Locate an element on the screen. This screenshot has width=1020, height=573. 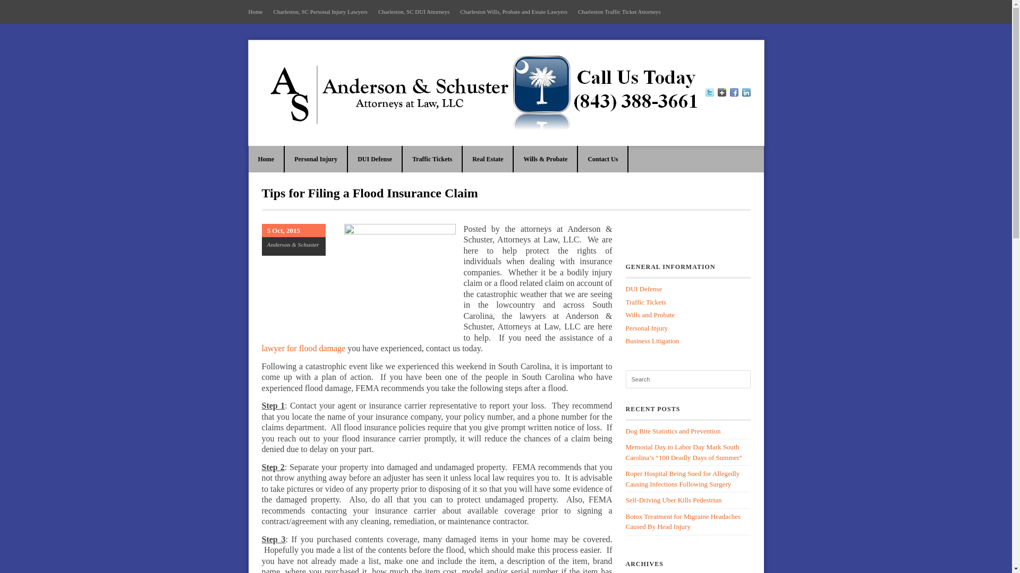
Traffic Tickets is located at coordinates (431, 159).